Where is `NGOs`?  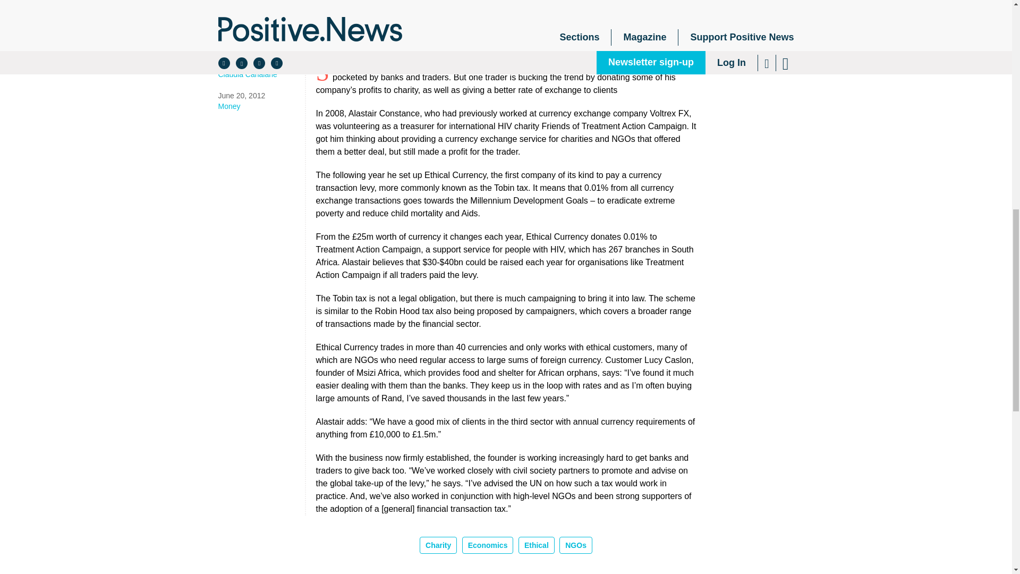 NGOs is located at coordinates (576, 545).